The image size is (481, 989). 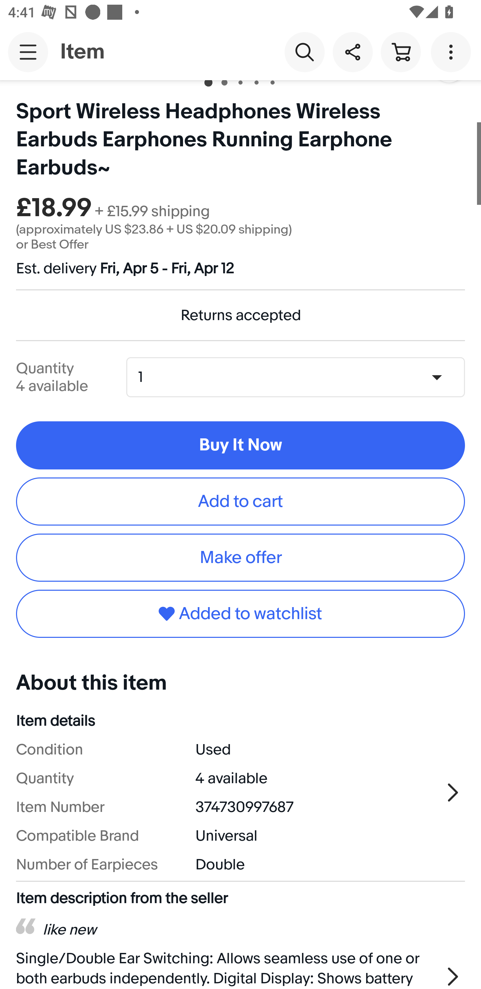 What do you see at coordinates (453, 51) in the screenshot?
I see `More options` at bounding box center [453, 51].